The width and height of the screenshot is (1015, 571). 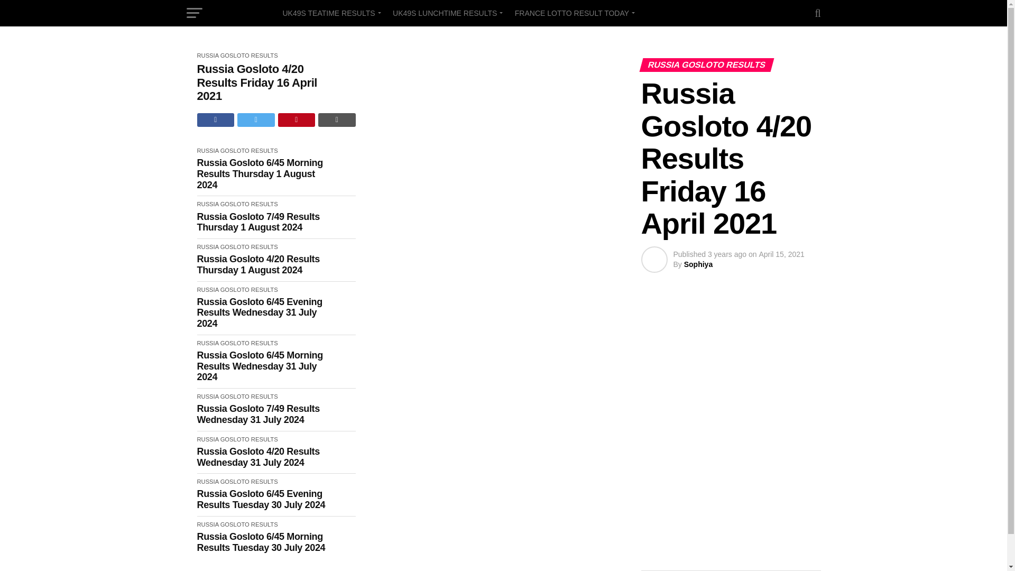 I want to click on RUSSIA GOSLOTO RESULTS, so click(x=237, y=56).